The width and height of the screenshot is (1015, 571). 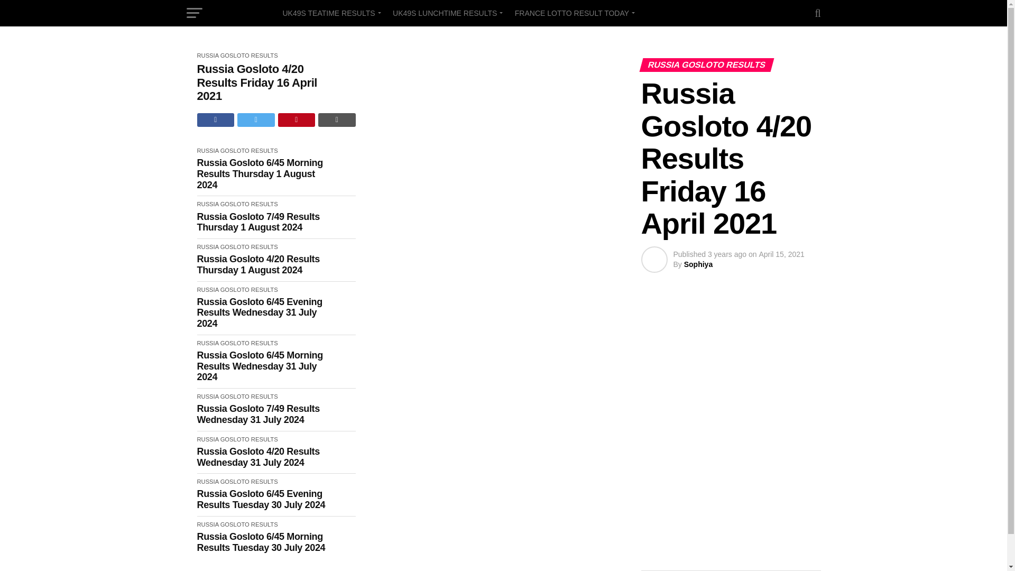 I want to click on RUSSIA GOSLOTO RESULTS, so click(x=237, y=56).